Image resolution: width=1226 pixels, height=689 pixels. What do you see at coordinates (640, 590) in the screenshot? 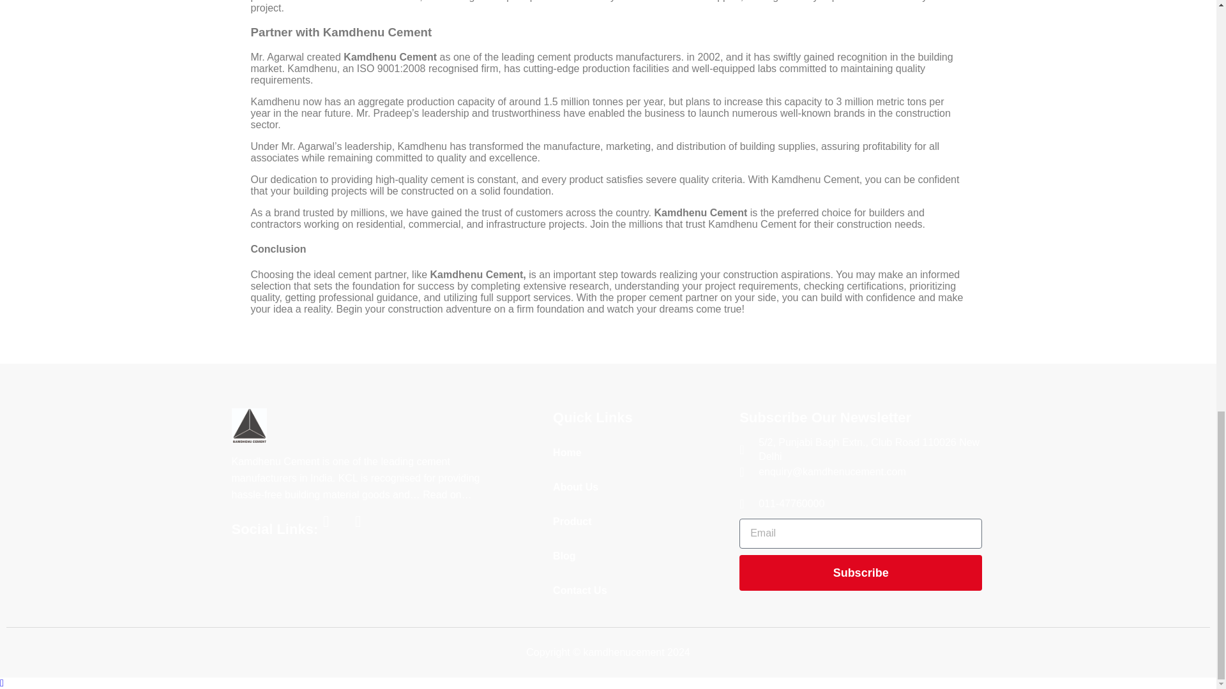
I see `Contact Us` at bounding box center [640, 590].